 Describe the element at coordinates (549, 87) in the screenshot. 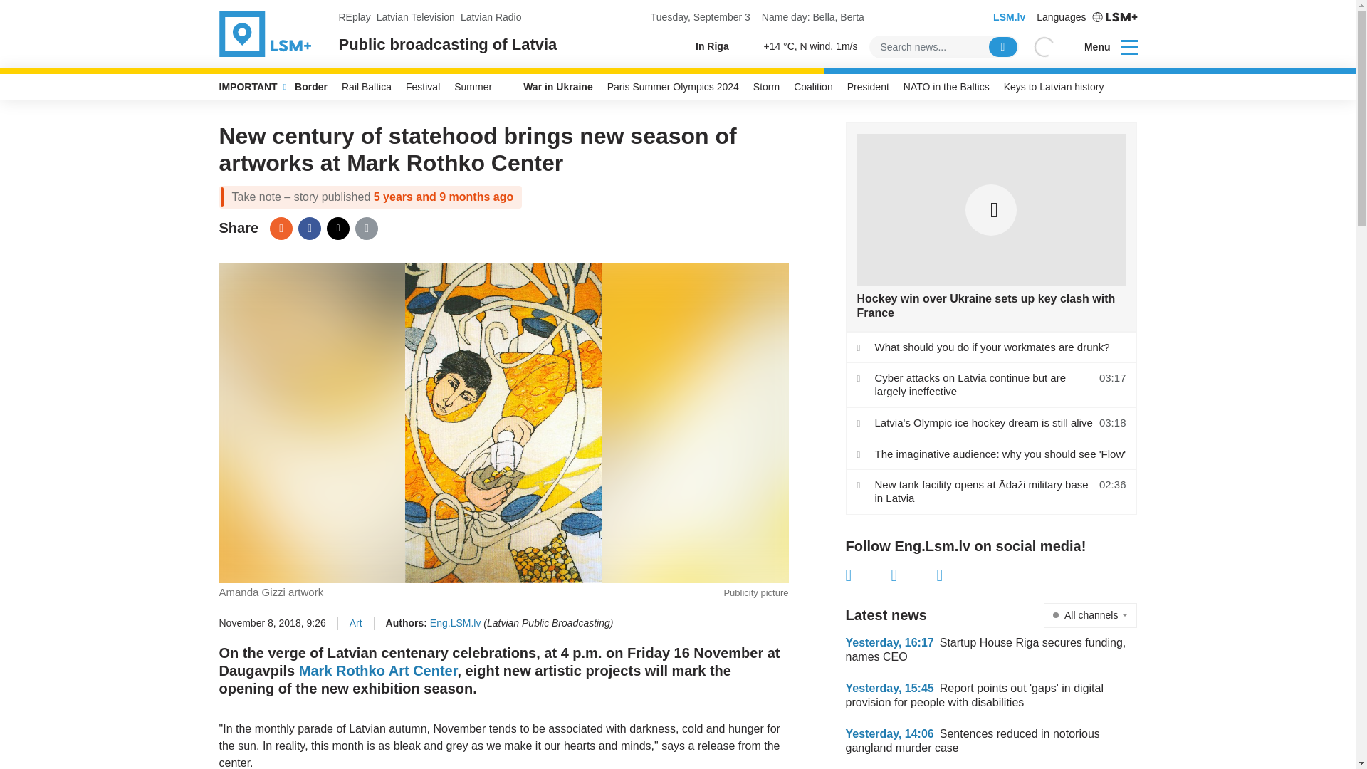

I see `War in Ukraine` at that location.